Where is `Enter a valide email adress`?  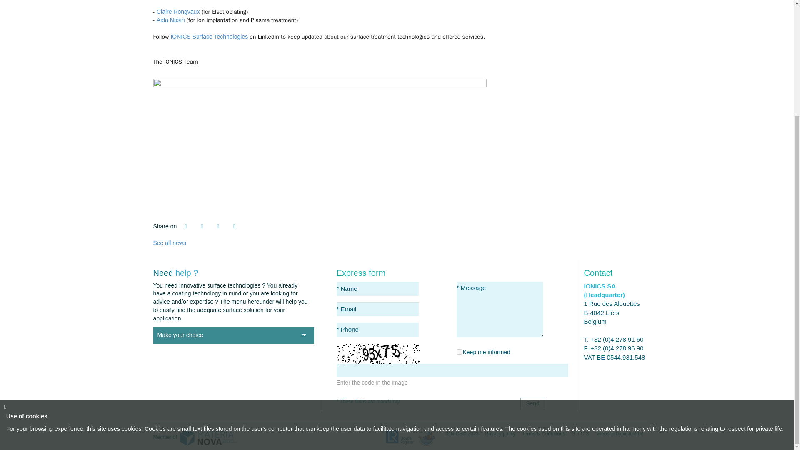 Enter a valide email adress is located at coordinates (377, 309).